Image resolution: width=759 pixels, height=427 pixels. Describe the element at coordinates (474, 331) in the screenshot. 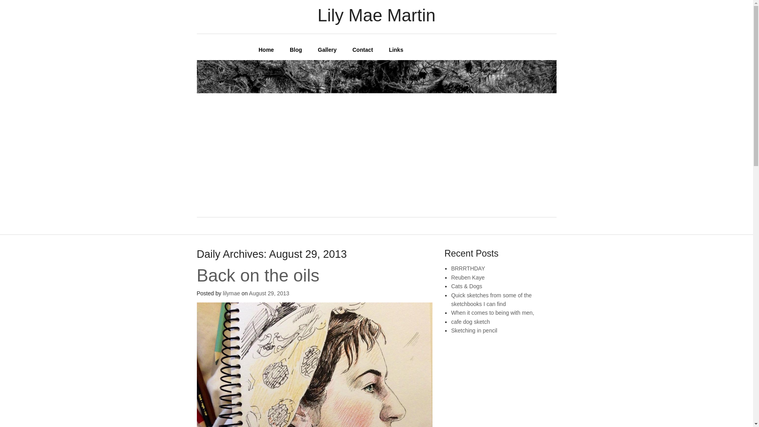

I see `Sketching in pencil` at that location.